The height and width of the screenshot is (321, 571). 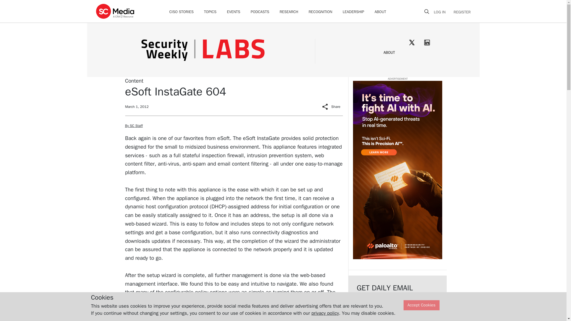 I want to click on LOG IN, so click(x=442, y=12).